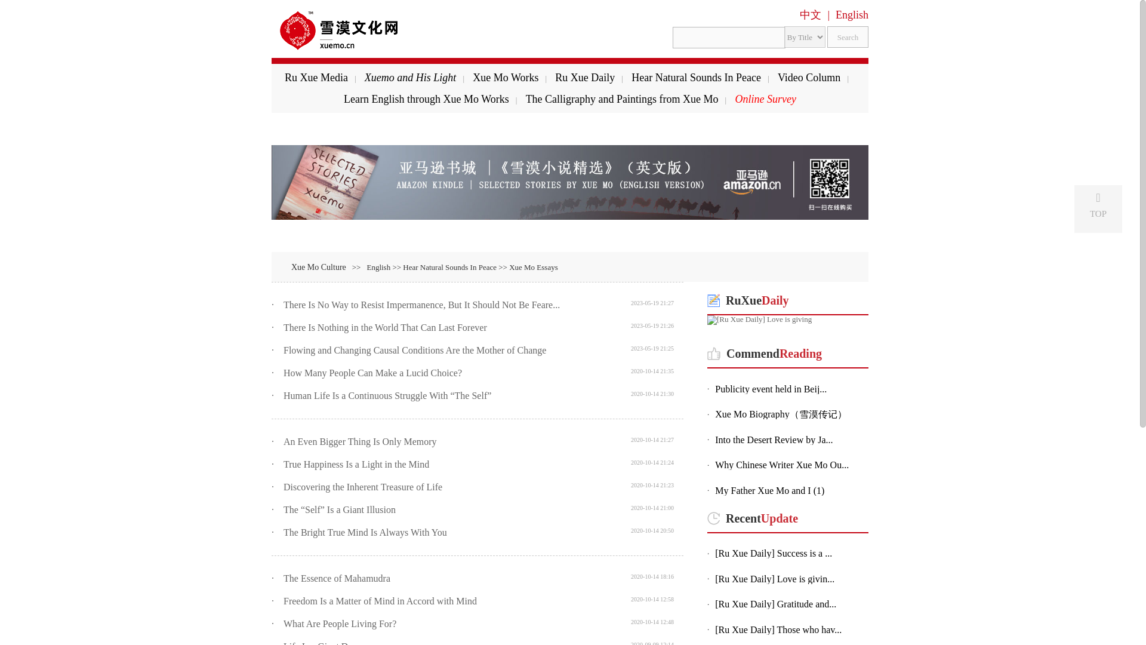 The image size is (1146, 645). Describe the element at coordinates (372, 373) in the screenshot. I see `How Many People Can Make a Lucid Choice?` at that location.